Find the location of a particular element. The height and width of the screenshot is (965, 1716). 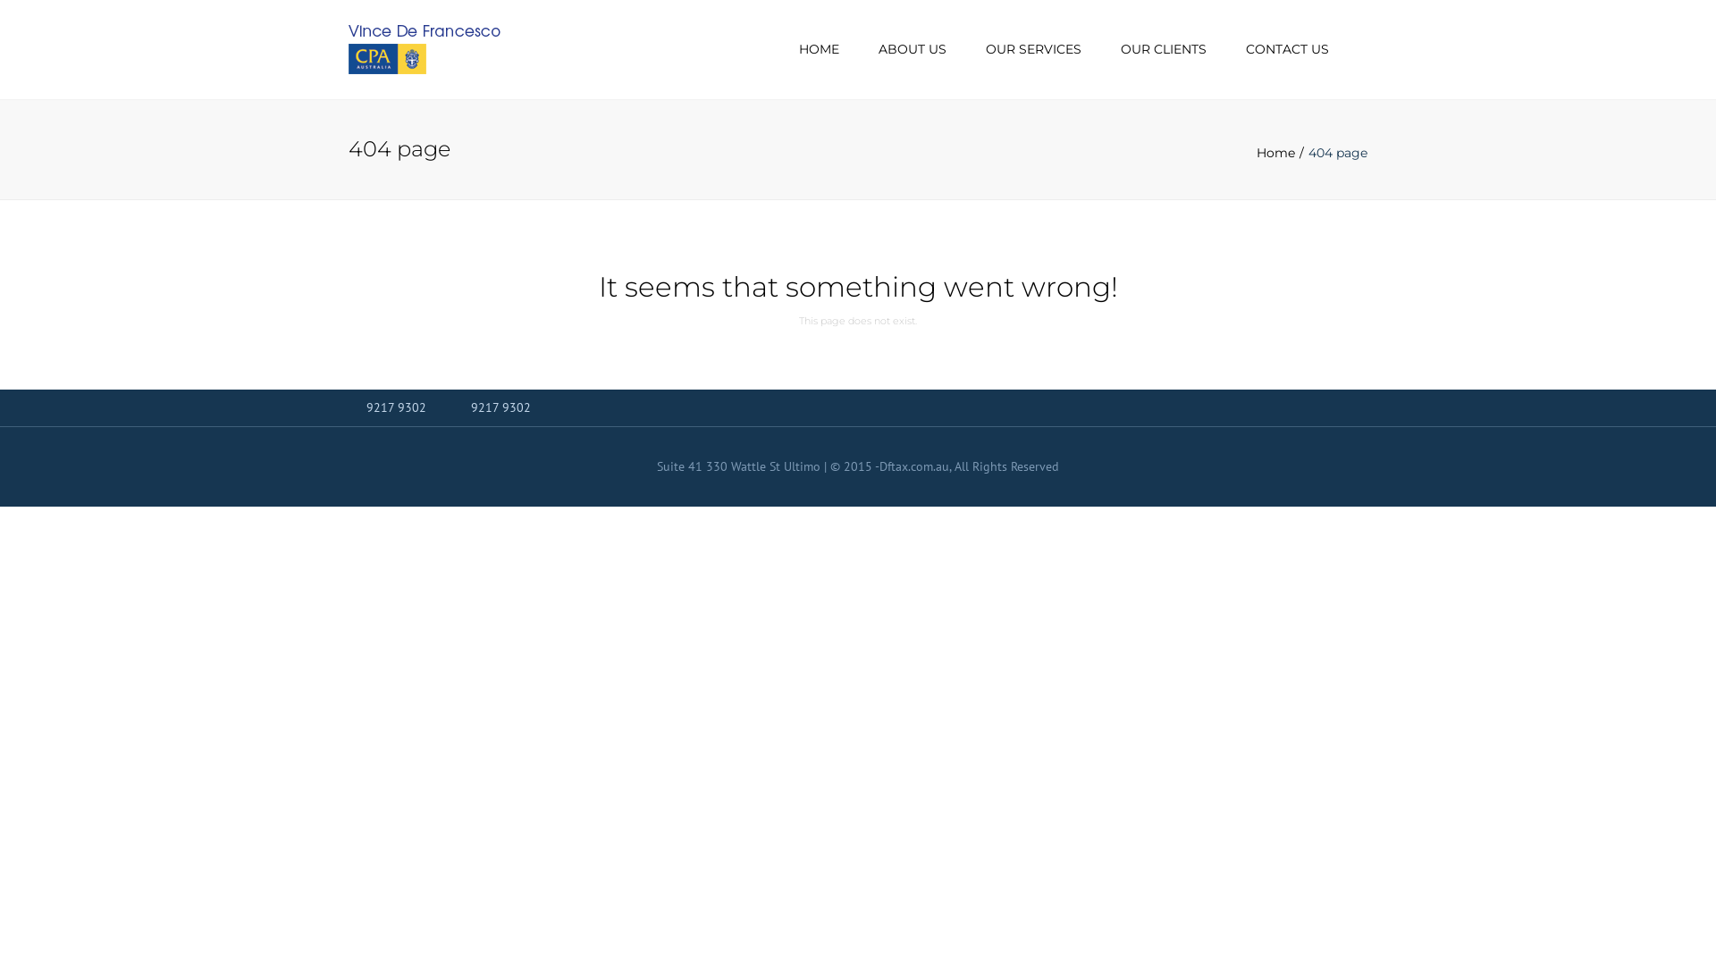

ABOUT US is located at coordinates (912, 50).